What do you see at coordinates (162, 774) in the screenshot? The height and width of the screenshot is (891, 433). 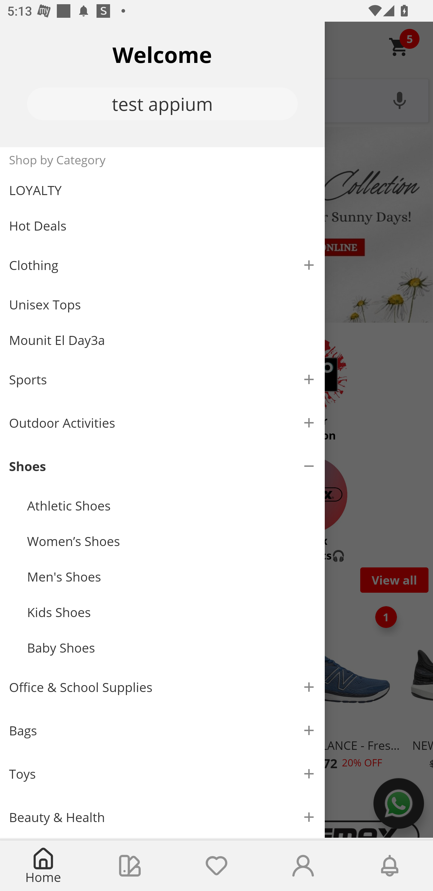 I see `Toys` at bounding box center [162, 774].